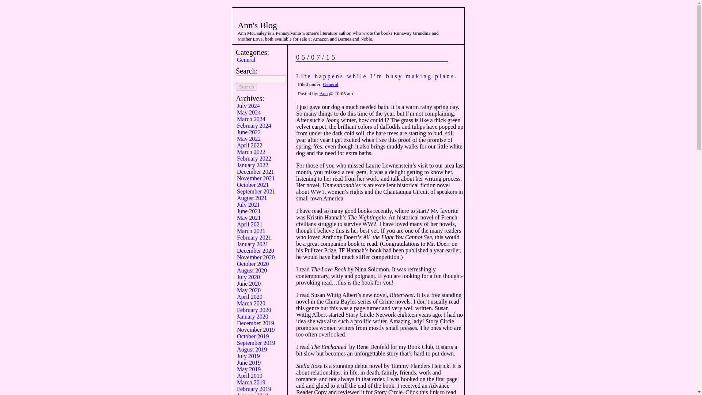 The height and width of the screenshot is (395, 702). I want to click on February 2020, so click(254, 310).